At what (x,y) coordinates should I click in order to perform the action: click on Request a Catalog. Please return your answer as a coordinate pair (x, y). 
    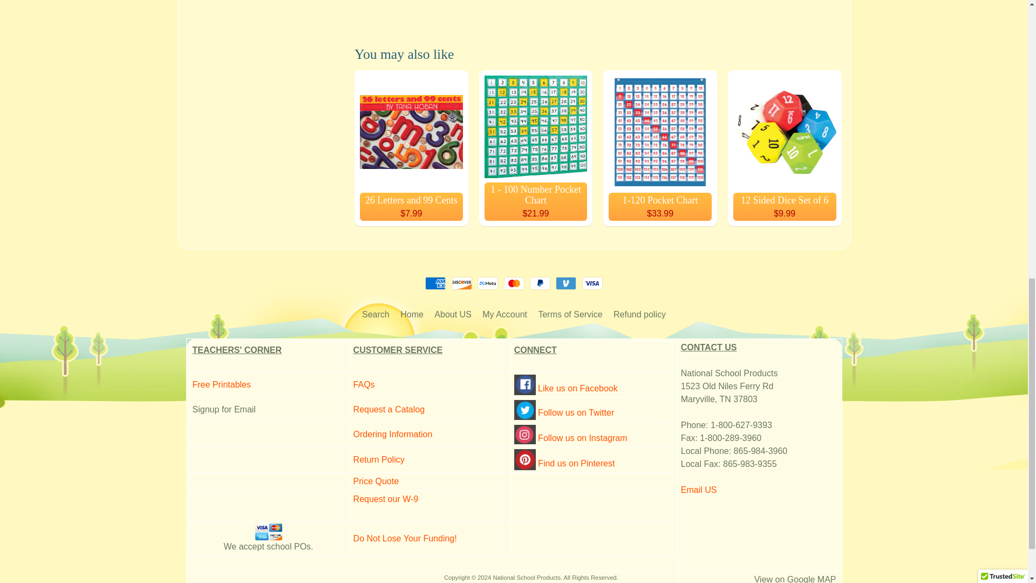
    Looking at the image, I should click on (388, 409).